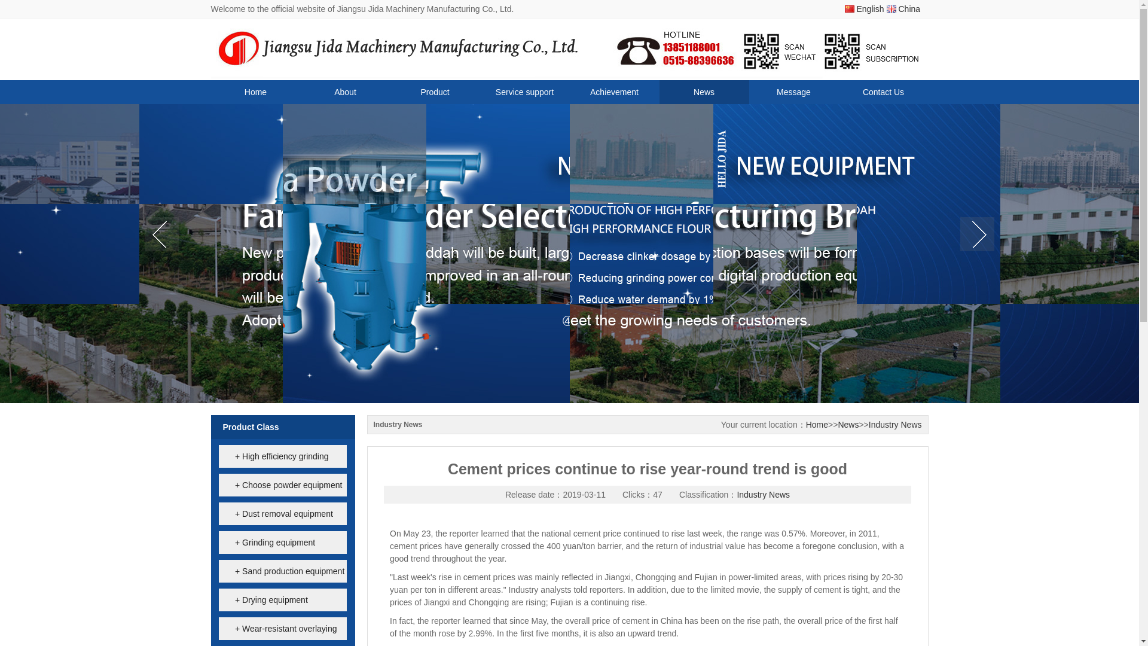 The width and height of the screenshot is (1148, 646). I want to click on China, so click(906, 9).